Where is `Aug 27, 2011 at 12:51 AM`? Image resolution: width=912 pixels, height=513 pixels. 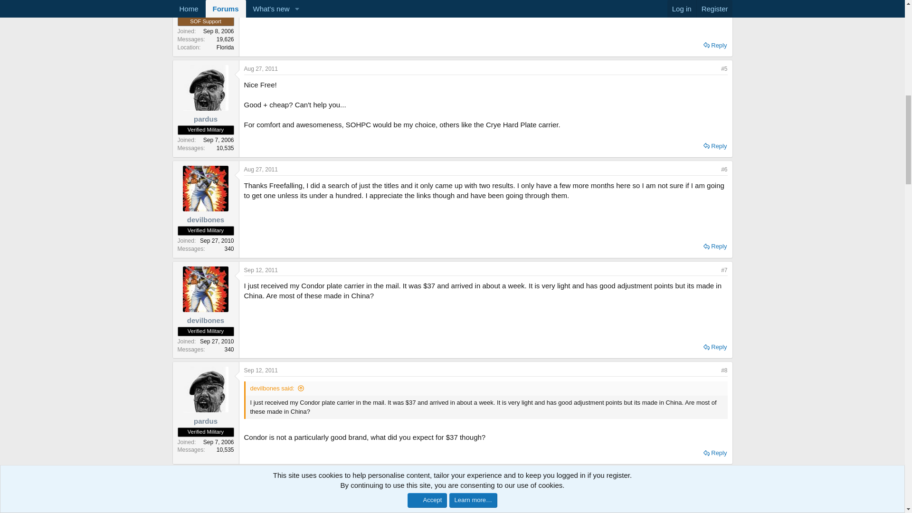
Aug 27, 2011 at 12:51 AM is located at coordinates (261, 69).